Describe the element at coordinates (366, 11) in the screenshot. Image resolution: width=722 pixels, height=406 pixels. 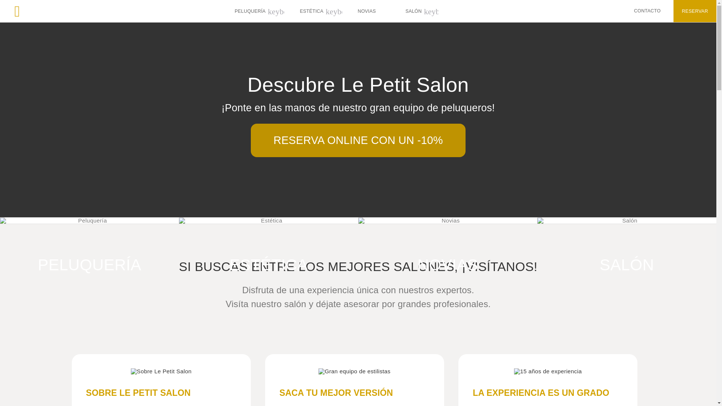
I see `Novias` at that location.